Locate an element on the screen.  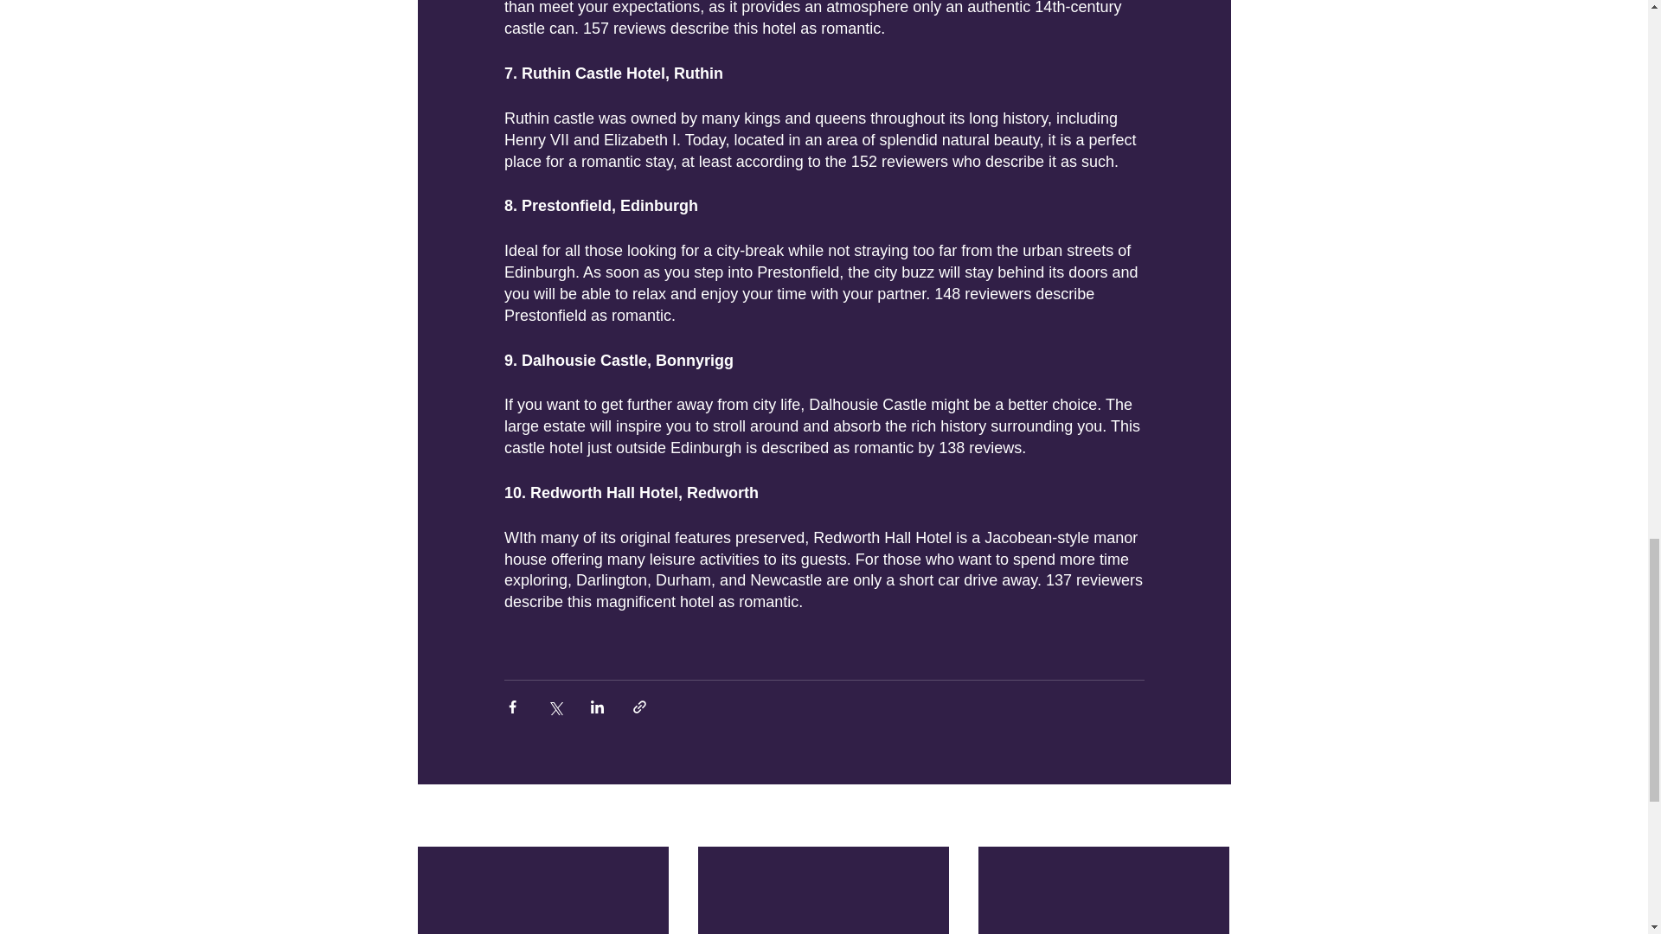
See All is located at coordinates (1211, 816).